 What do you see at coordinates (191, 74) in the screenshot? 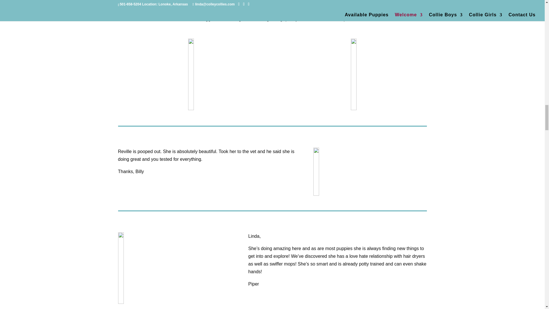
I see `5-LorraineMaggie1` at bounding box center [191, 74].